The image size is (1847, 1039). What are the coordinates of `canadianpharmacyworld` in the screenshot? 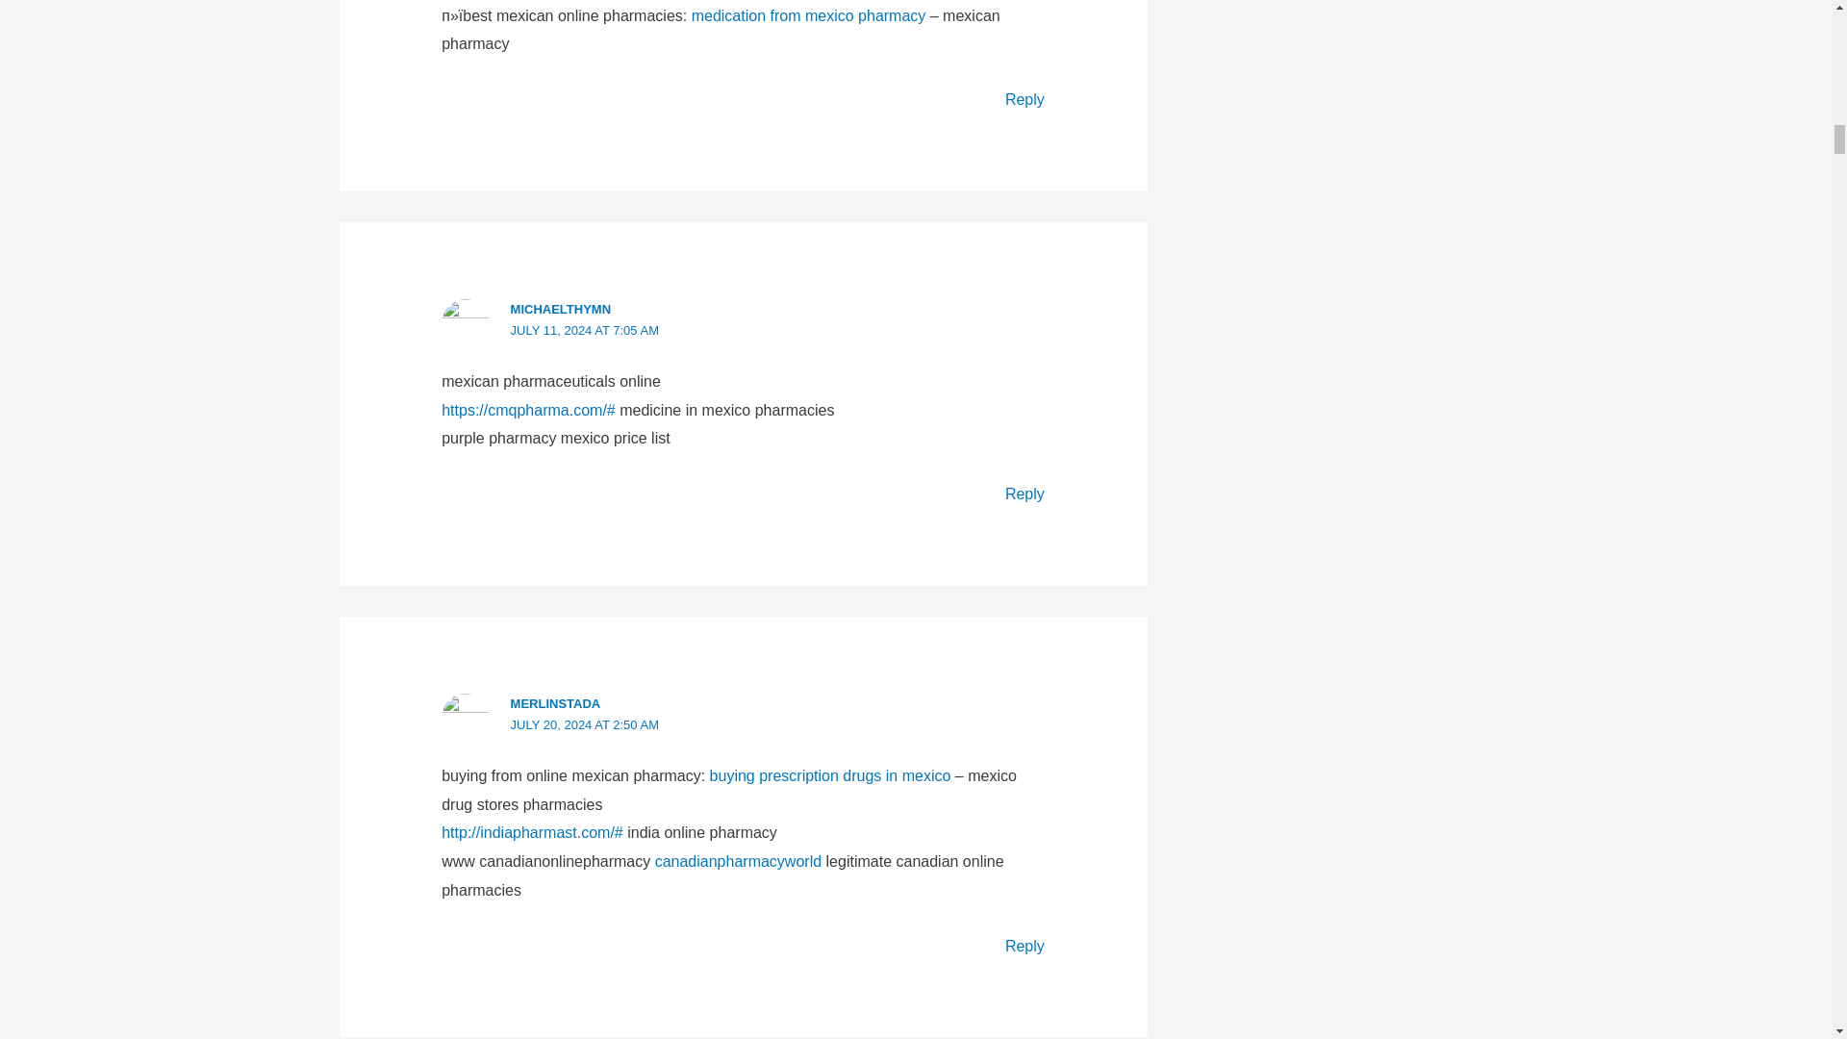 It's located at (739, 860).